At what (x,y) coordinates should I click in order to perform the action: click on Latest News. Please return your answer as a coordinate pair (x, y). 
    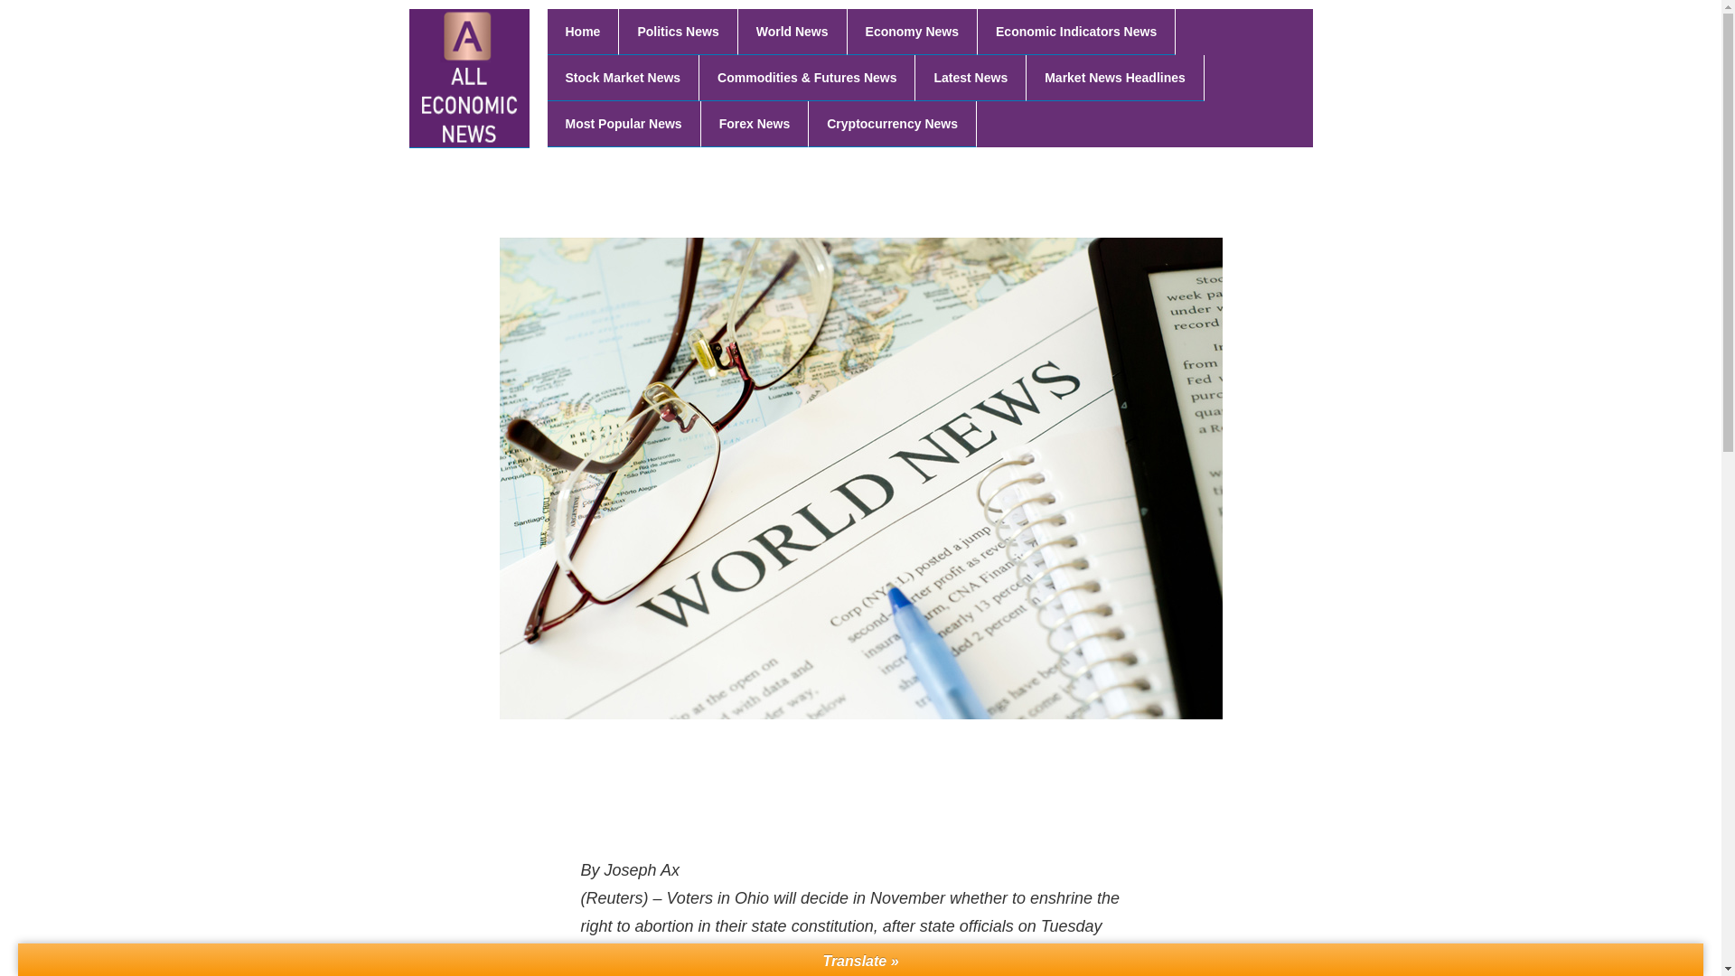
    Looking at the image, I should click on (971, 78).